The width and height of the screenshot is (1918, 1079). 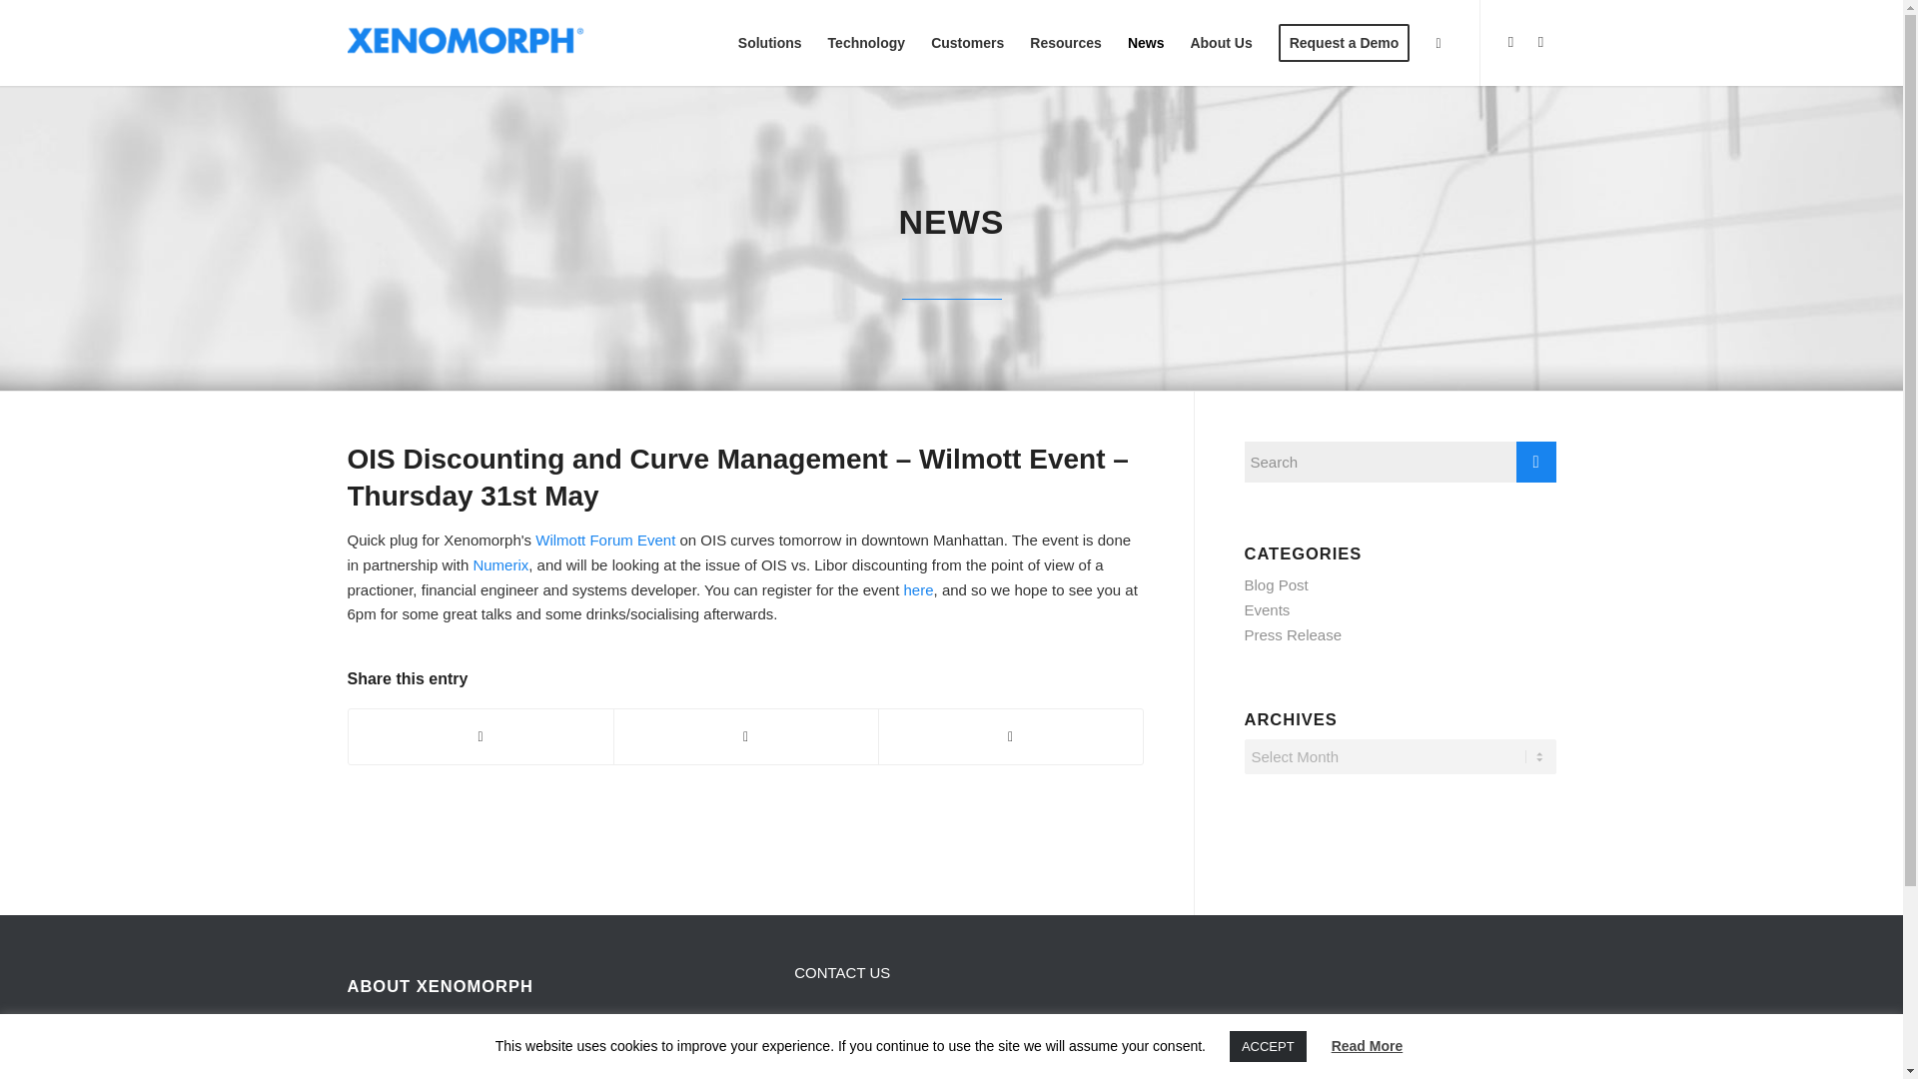 What do you see at coordinates (1345, 43) in the screenshot?
I see `Request a Demo` at bounding box center [1345, 43].